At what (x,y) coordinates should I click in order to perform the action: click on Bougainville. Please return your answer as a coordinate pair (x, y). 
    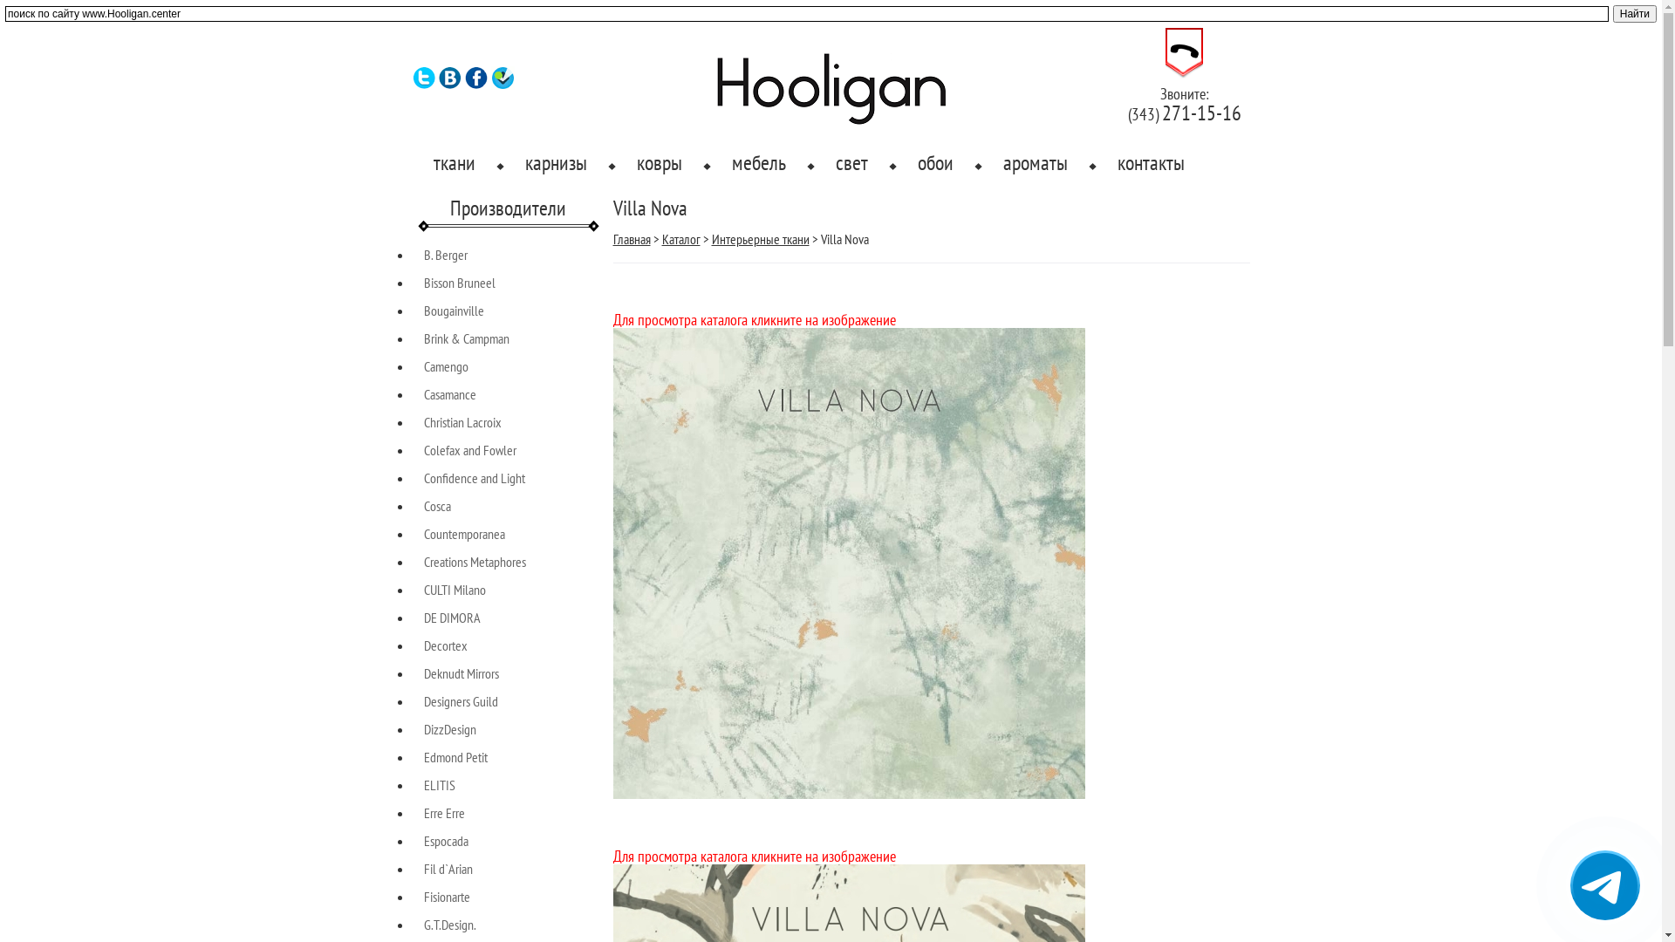
    Looking at the image, I should click on (454, 311).